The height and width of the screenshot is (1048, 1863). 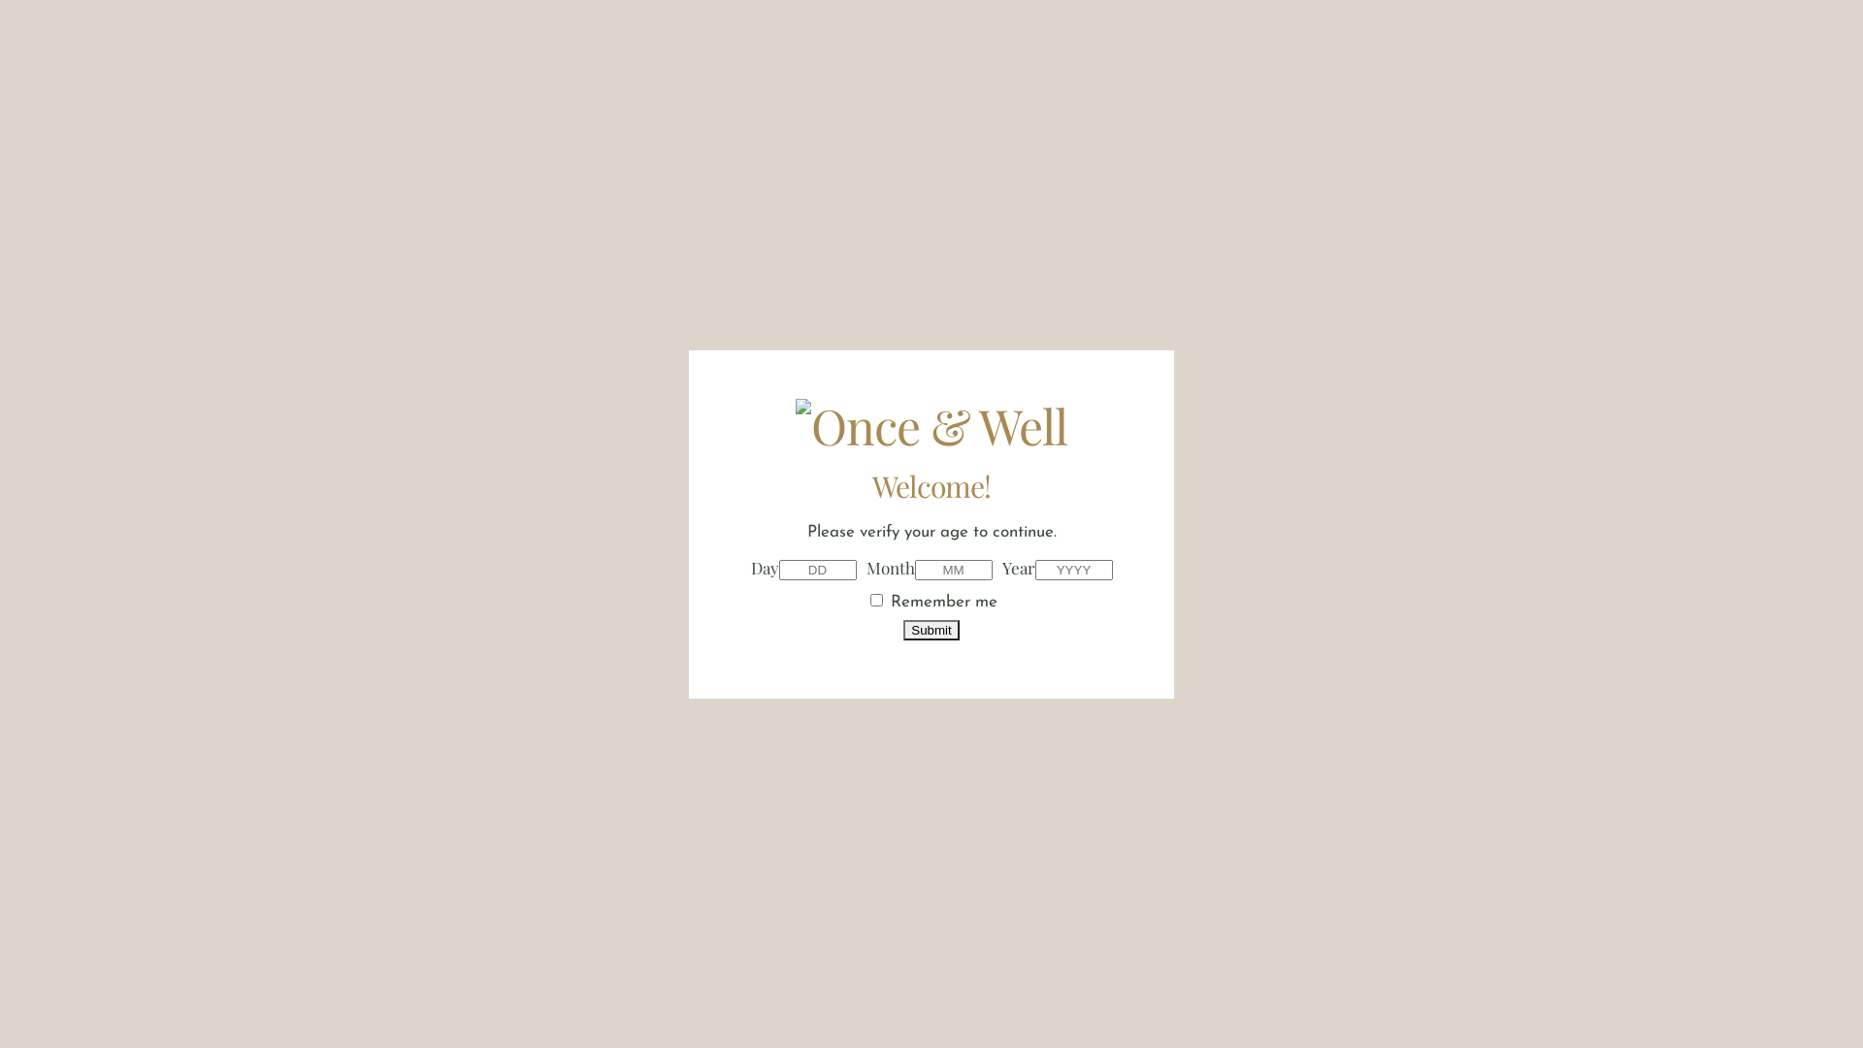 What do you see at coordinates (931, 463) in the screenshot?
I see `Why Margaret River produces such great chardonnay` at bounding box center [931, 463].